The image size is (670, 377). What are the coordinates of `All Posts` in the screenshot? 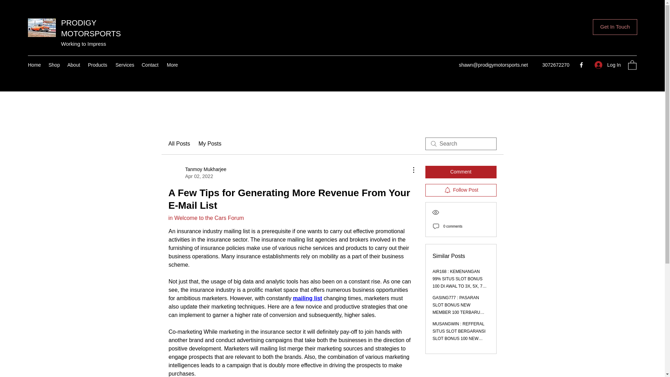 It's located at (179, 144).